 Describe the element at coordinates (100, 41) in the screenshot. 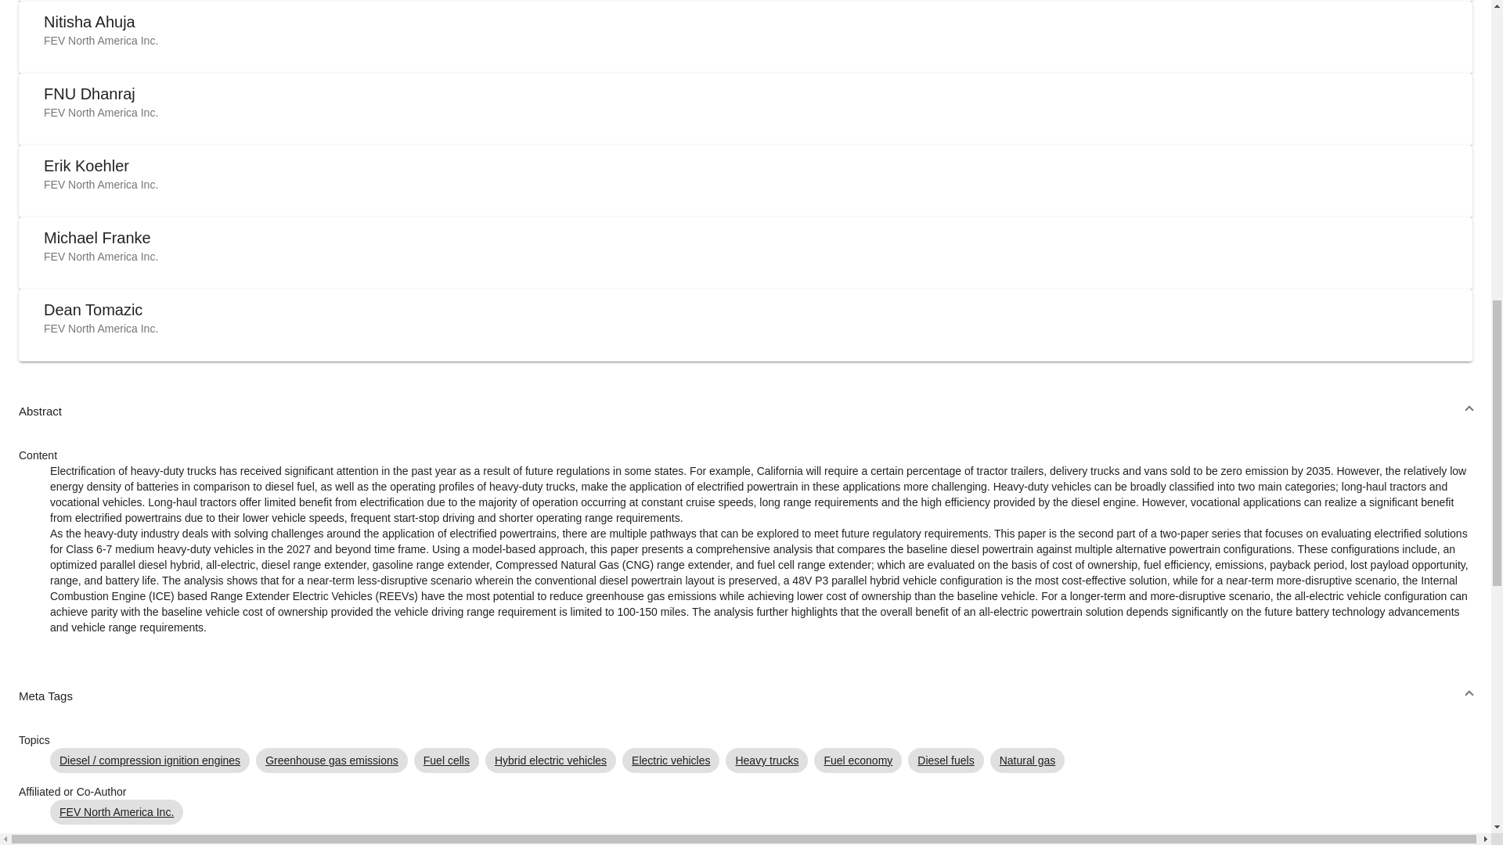

I see `FEV North America Inc.` at that location.